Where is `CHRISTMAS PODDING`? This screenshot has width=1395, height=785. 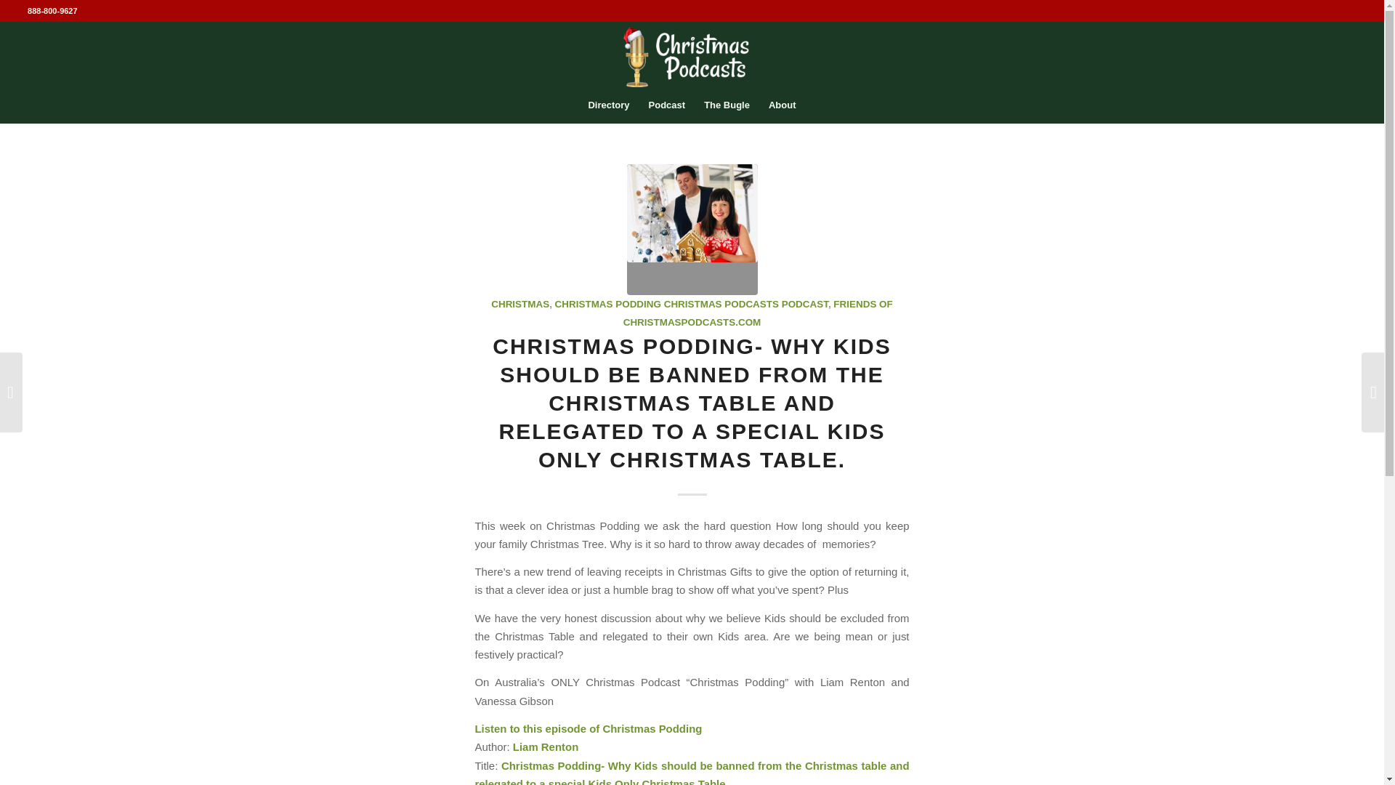 CHRISTMAS PODDING is located at coordinates (608, 304).